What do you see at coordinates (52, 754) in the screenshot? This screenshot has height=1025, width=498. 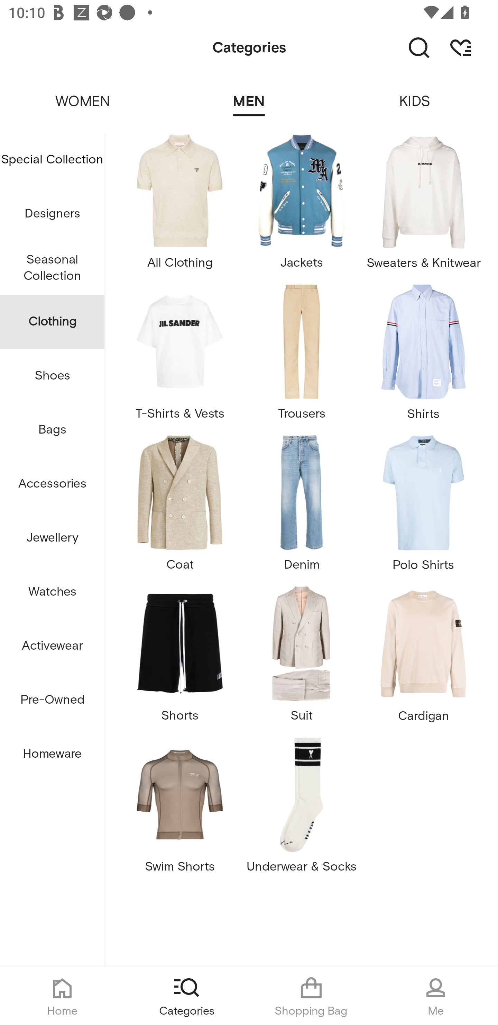 I see `Homeware` at bounding box center [52, 754].